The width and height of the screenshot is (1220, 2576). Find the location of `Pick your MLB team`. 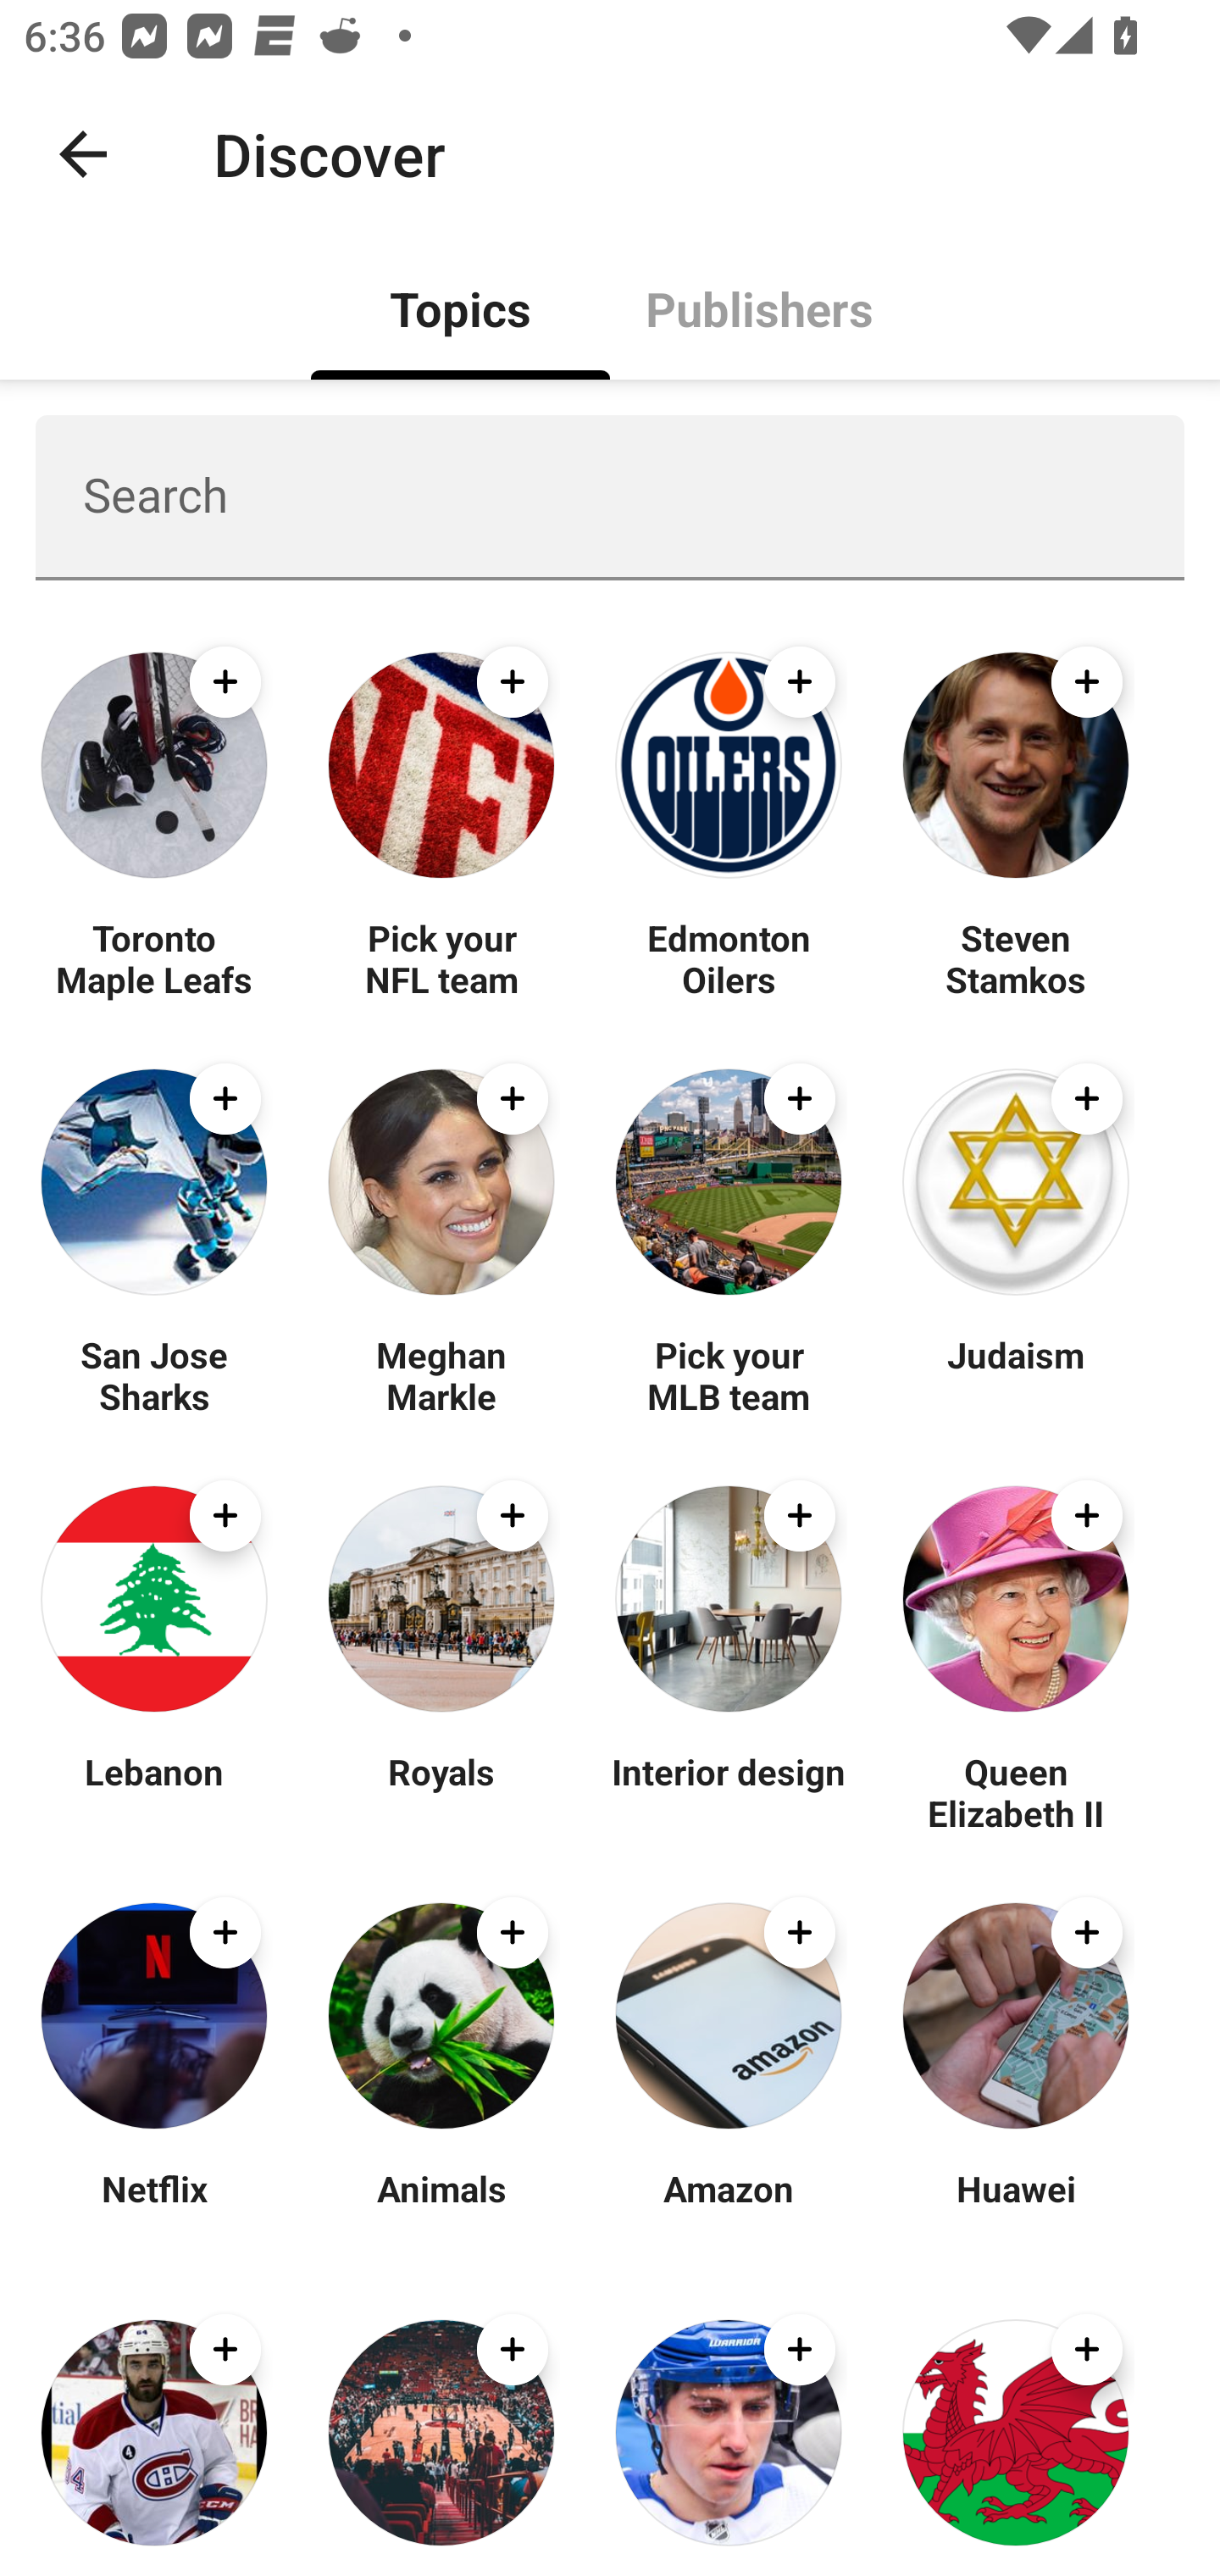

Pick your MLB team is located at coordinates (729, 1374).